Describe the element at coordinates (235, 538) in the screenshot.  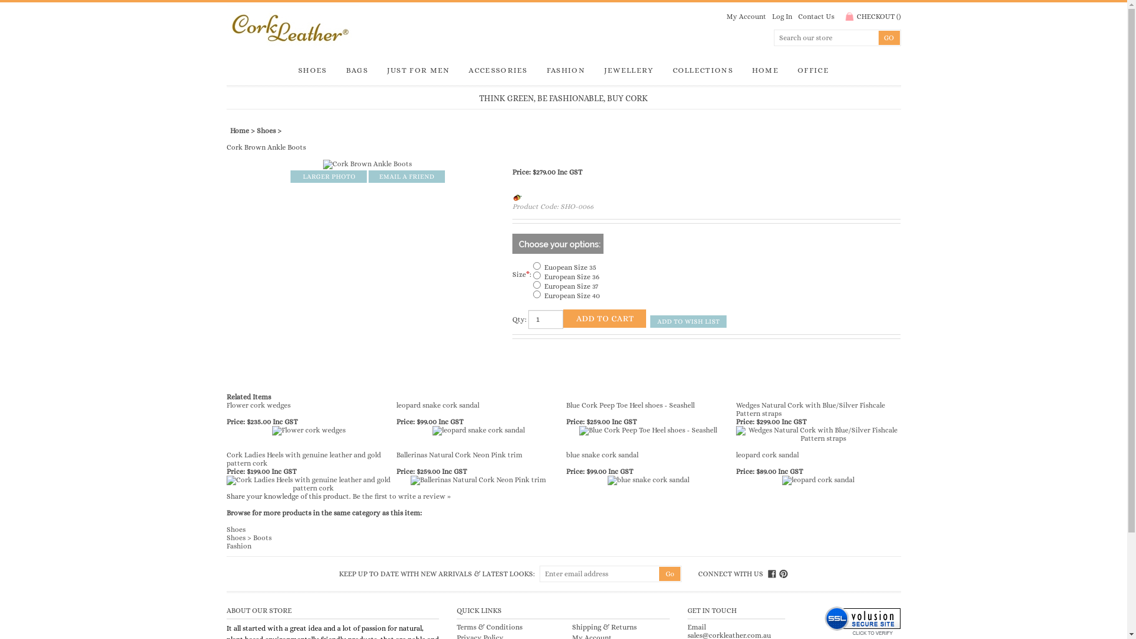
I see `Shoes` at that location.